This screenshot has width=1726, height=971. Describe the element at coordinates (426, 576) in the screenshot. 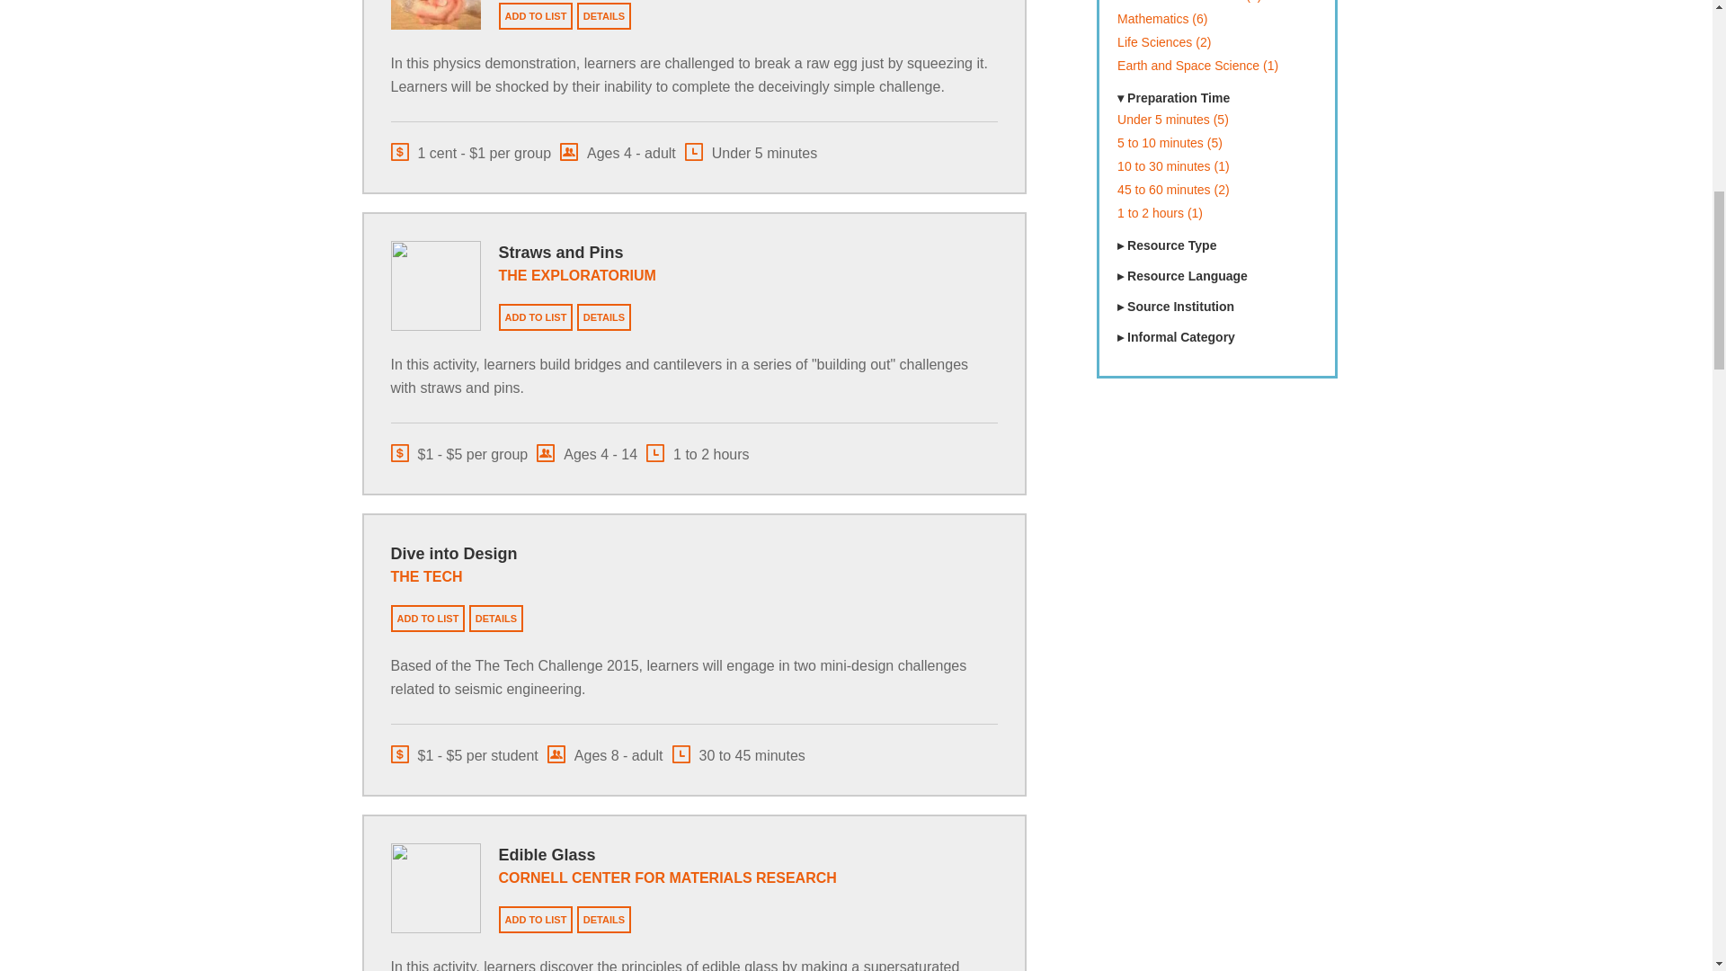

I see `THE TECH` at that location.